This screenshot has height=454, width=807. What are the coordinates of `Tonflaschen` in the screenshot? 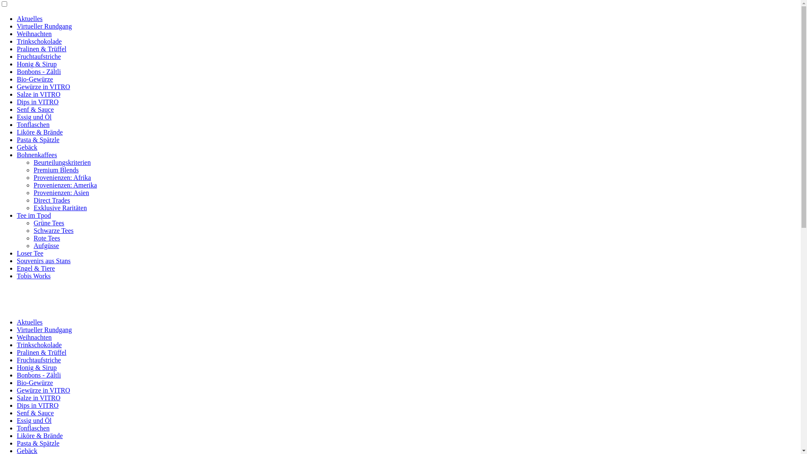 It's located at (33, 124).